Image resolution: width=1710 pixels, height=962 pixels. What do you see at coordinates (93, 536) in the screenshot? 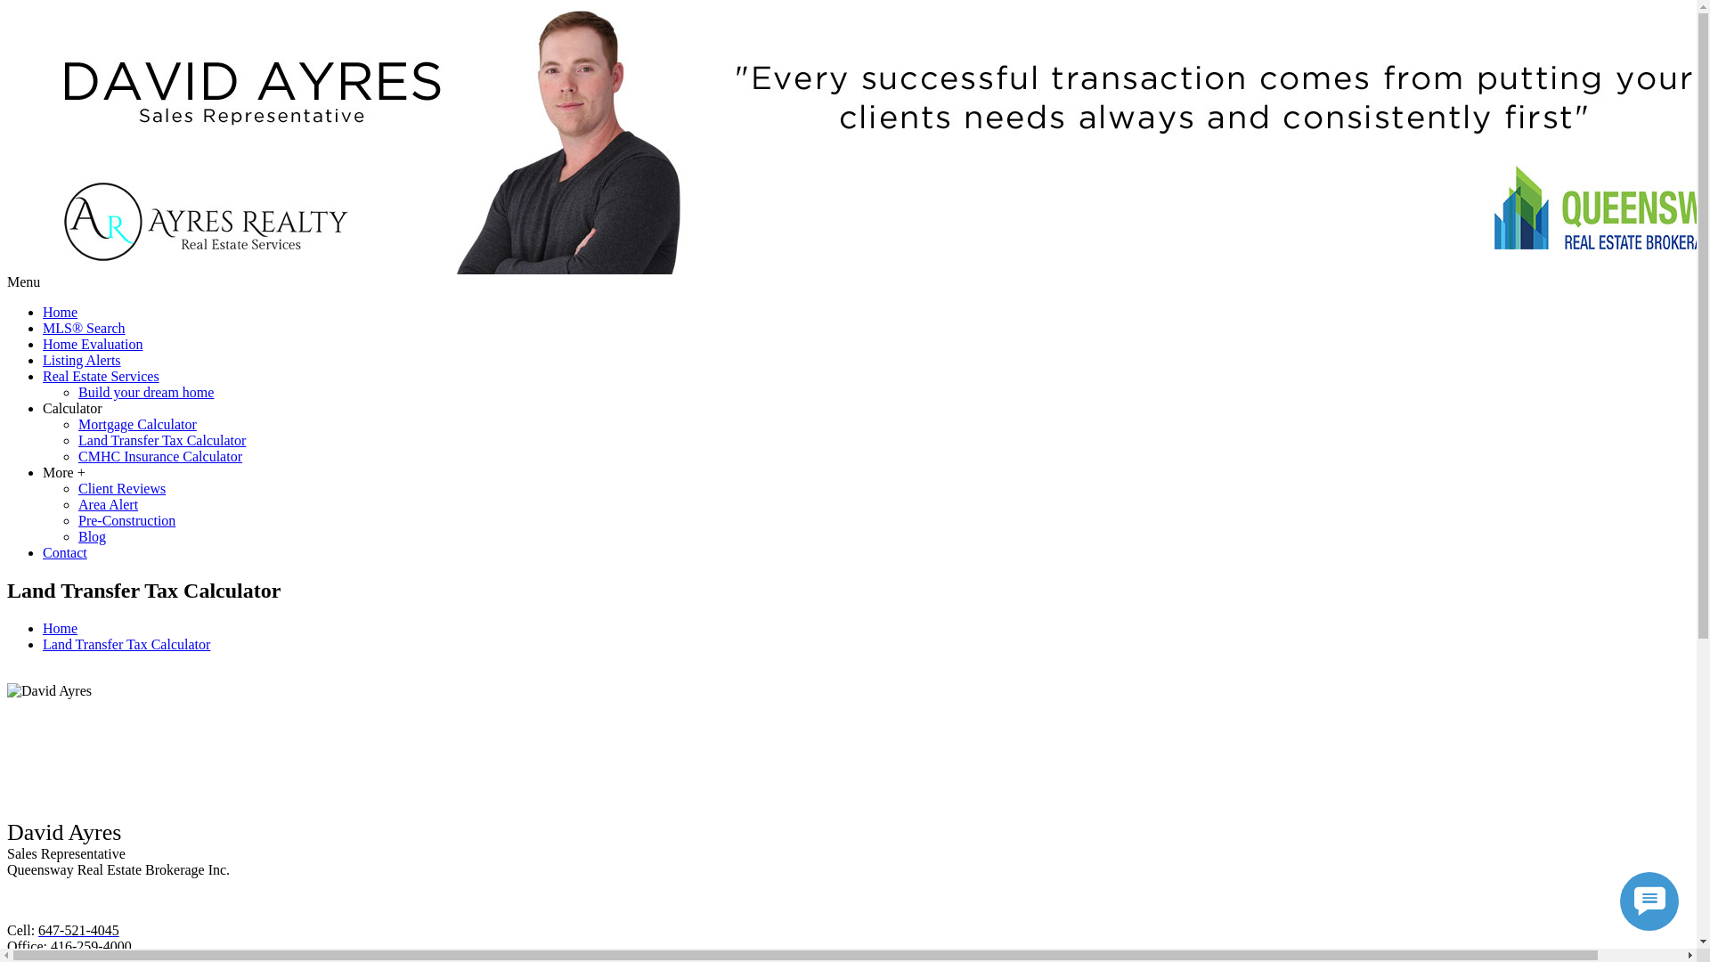
I see `Blog` at bounding box center [93, 536].